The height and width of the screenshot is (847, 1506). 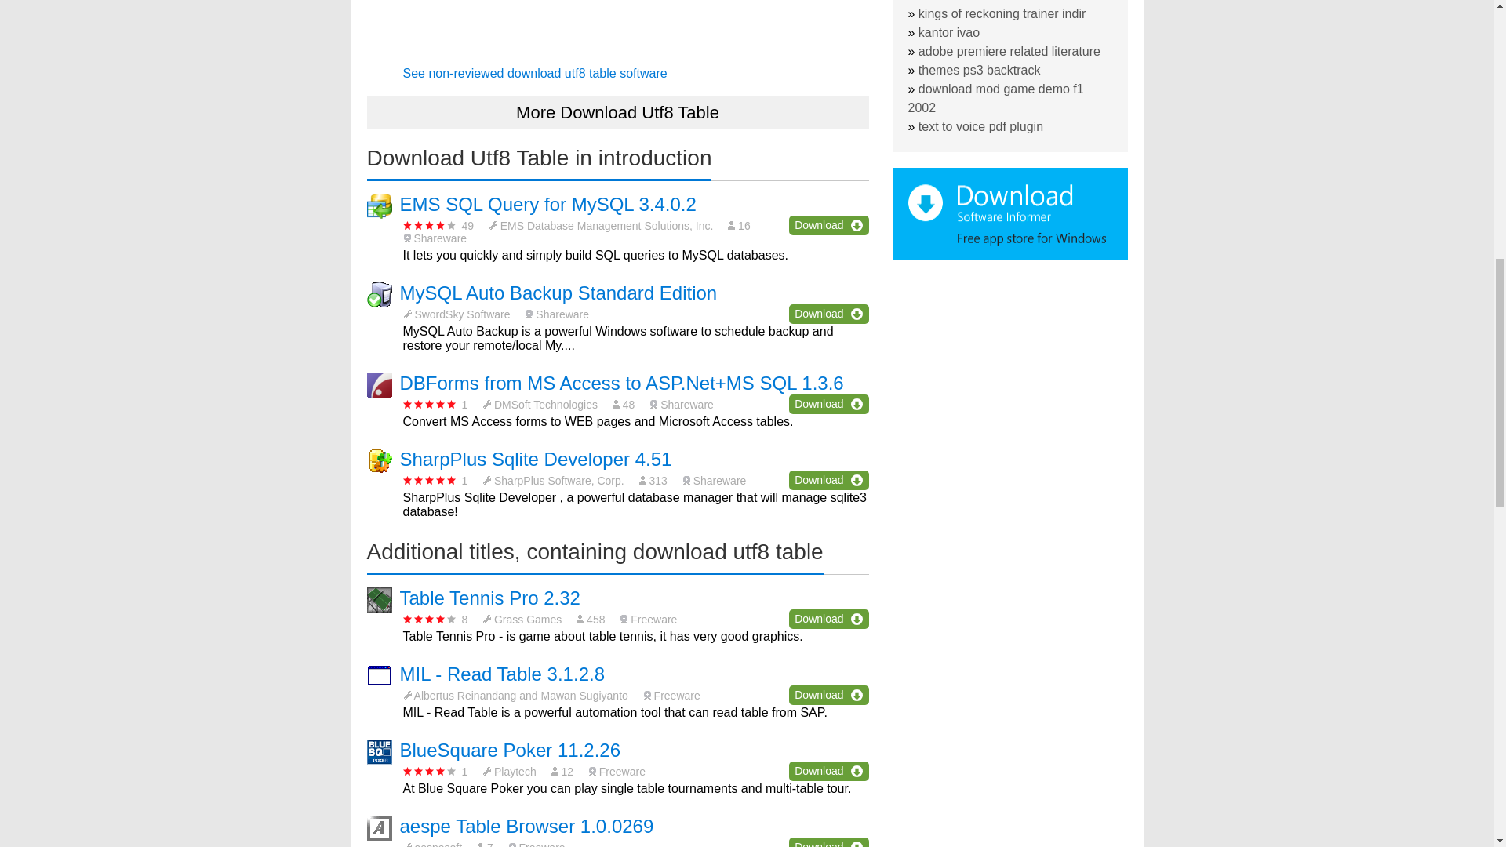 I want to click on aespe Table Browser 1.0.0269, so click(x=527, y=827).